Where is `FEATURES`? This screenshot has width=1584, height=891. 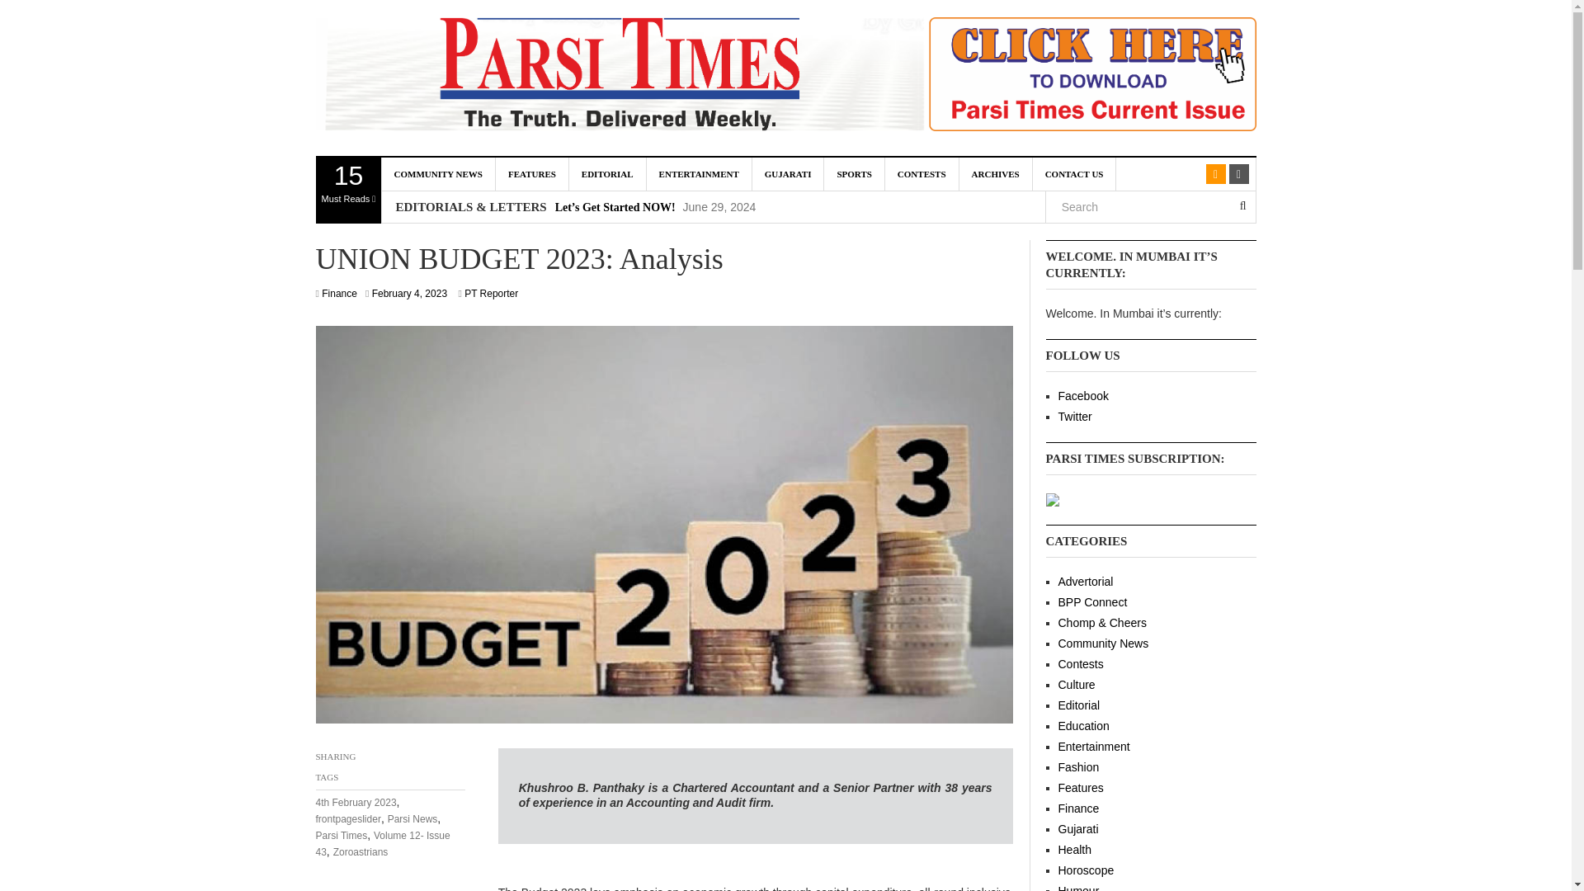 FEATURES is located at coordinates (437, 174).